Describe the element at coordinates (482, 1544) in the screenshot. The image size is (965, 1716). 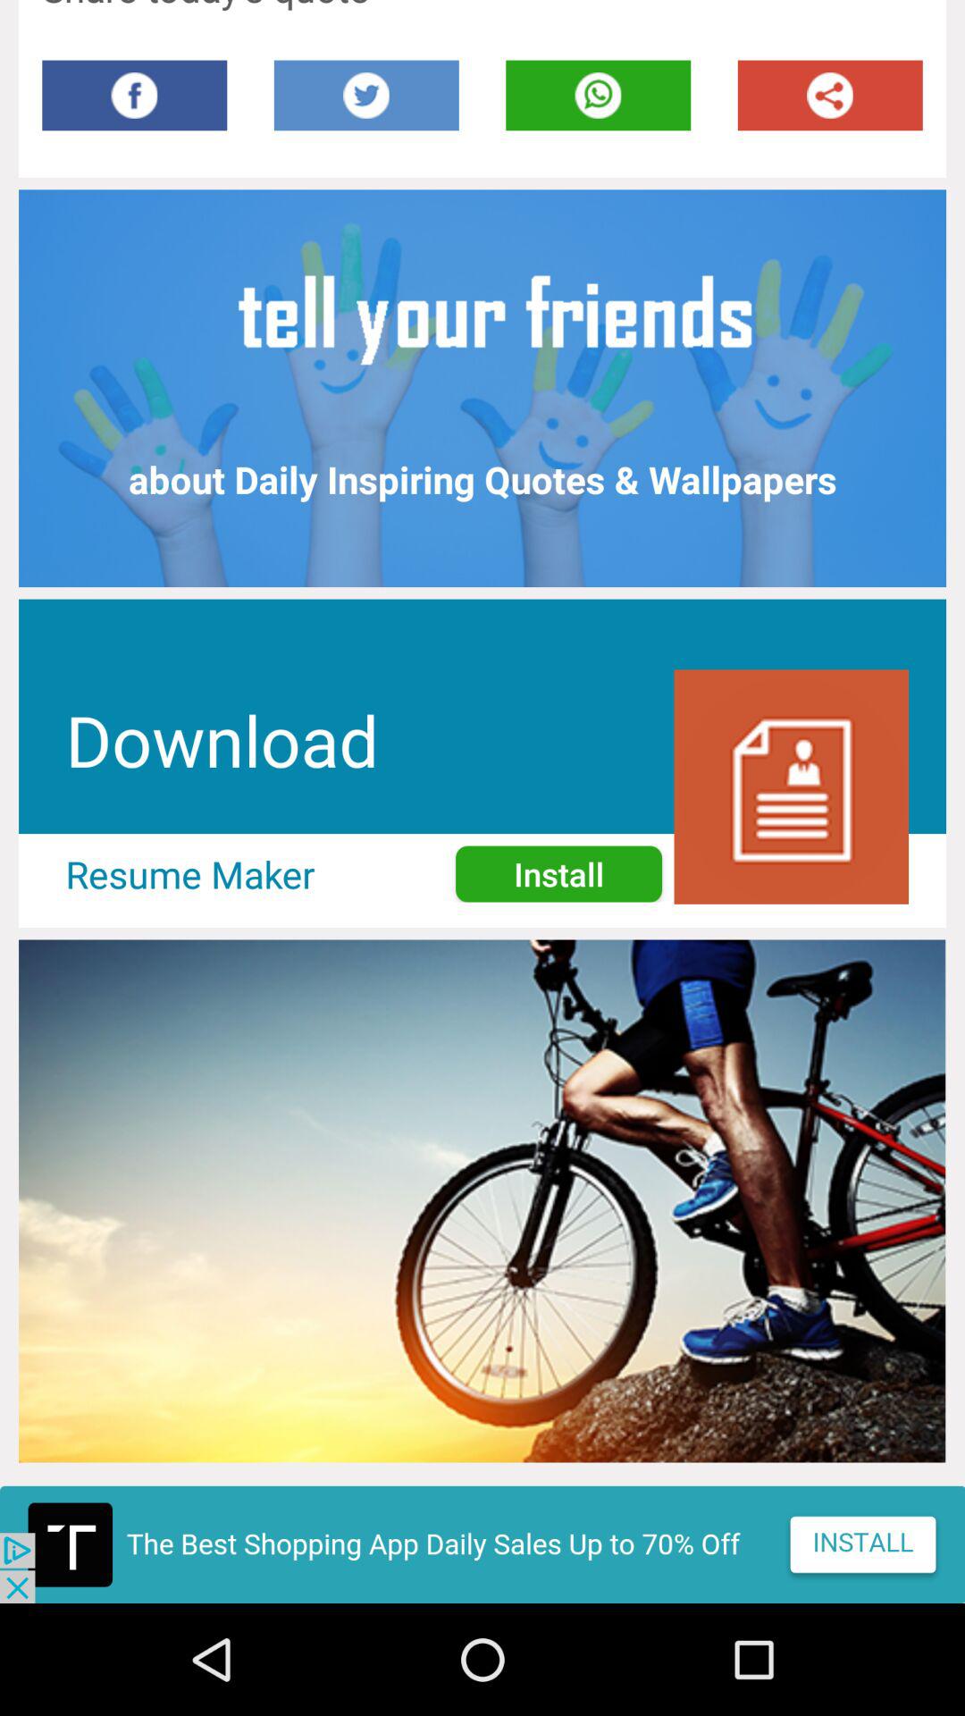
I see `advertisement` at that location.